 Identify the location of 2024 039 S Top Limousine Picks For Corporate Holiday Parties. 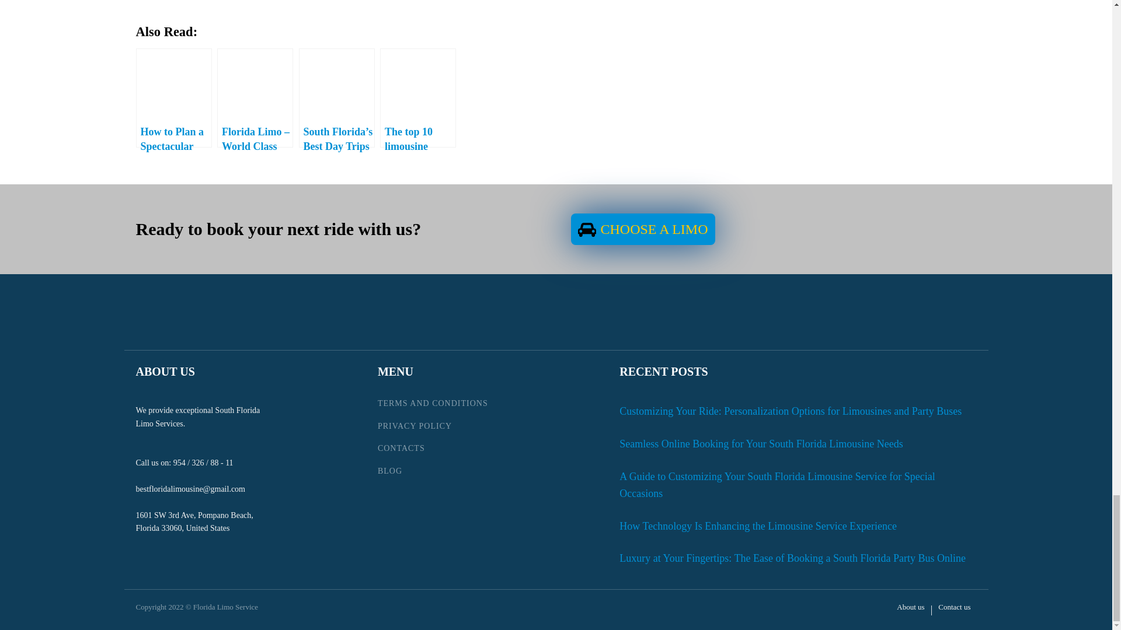
(174, 86).